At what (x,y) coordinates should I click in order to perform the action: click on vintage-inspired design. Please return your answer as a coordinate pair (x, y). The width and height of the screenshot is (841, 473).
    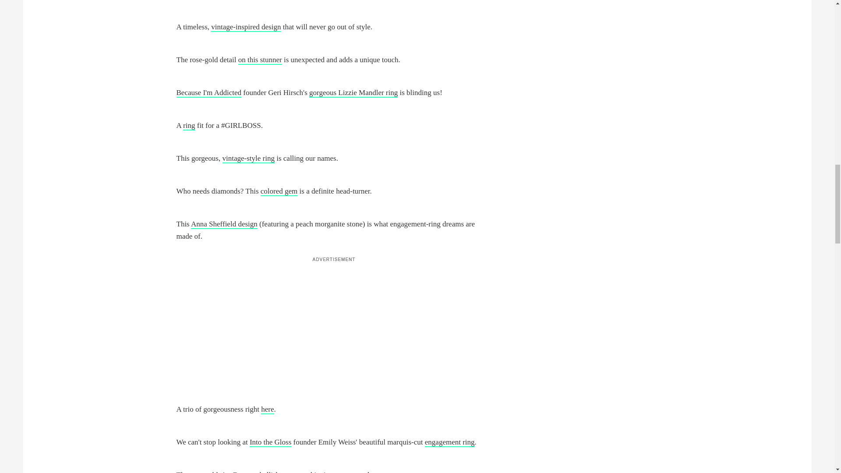
    Looking at the image, I should click on (246, 27).